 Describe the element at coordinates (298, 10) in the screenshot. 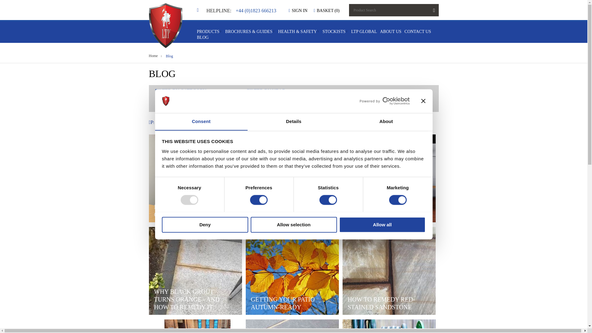

I see `SIGN IN` at that location.